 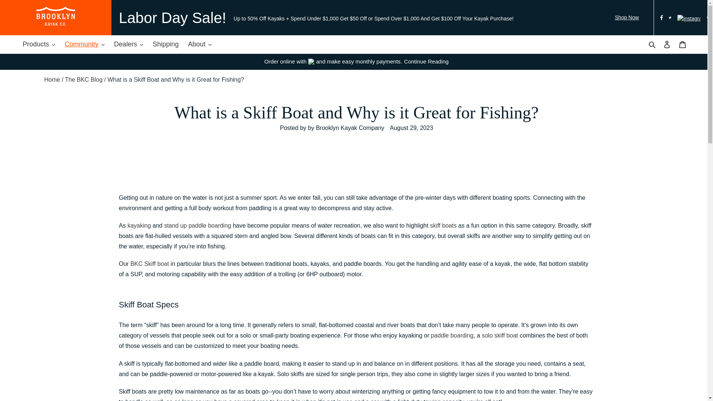 What do you see at coordinates (670, 19) in the screenshot?
I see `Twitter` at bounding box center [670, 19].